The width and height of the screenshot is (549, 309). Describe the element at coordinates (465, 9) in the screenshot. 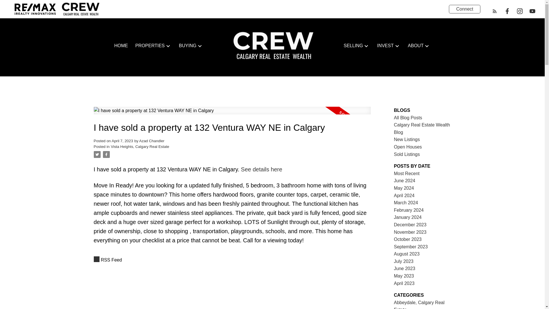

I see `Connect` at that location.